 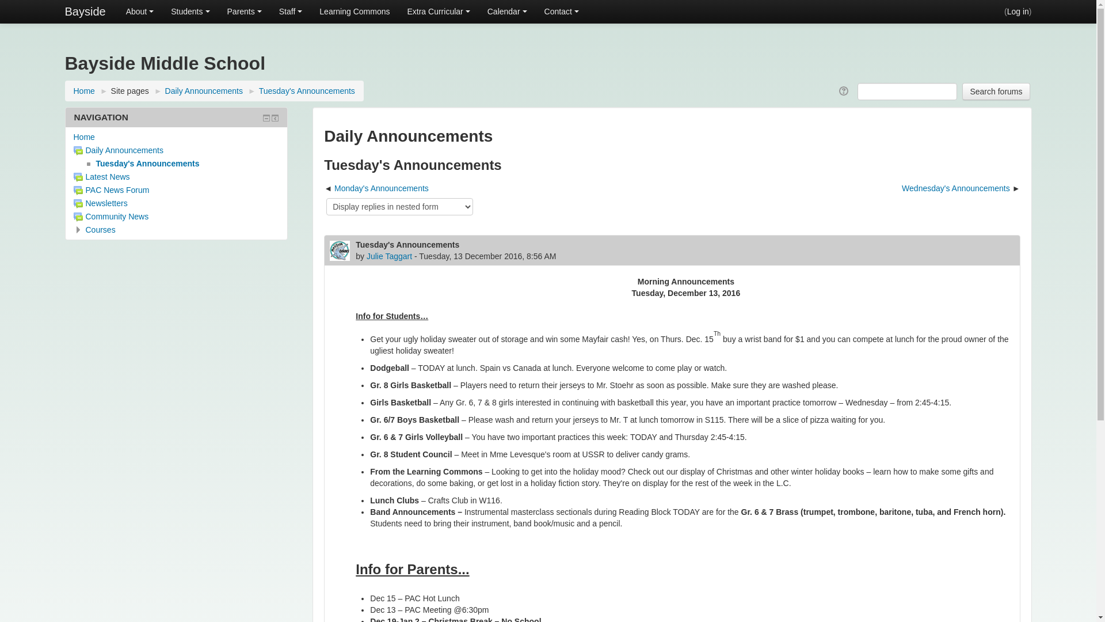 What do you see at coordinates (340, 251) in the screenshot?
I see `Picture of Julie Taggart` at bounding box center [340, 251].